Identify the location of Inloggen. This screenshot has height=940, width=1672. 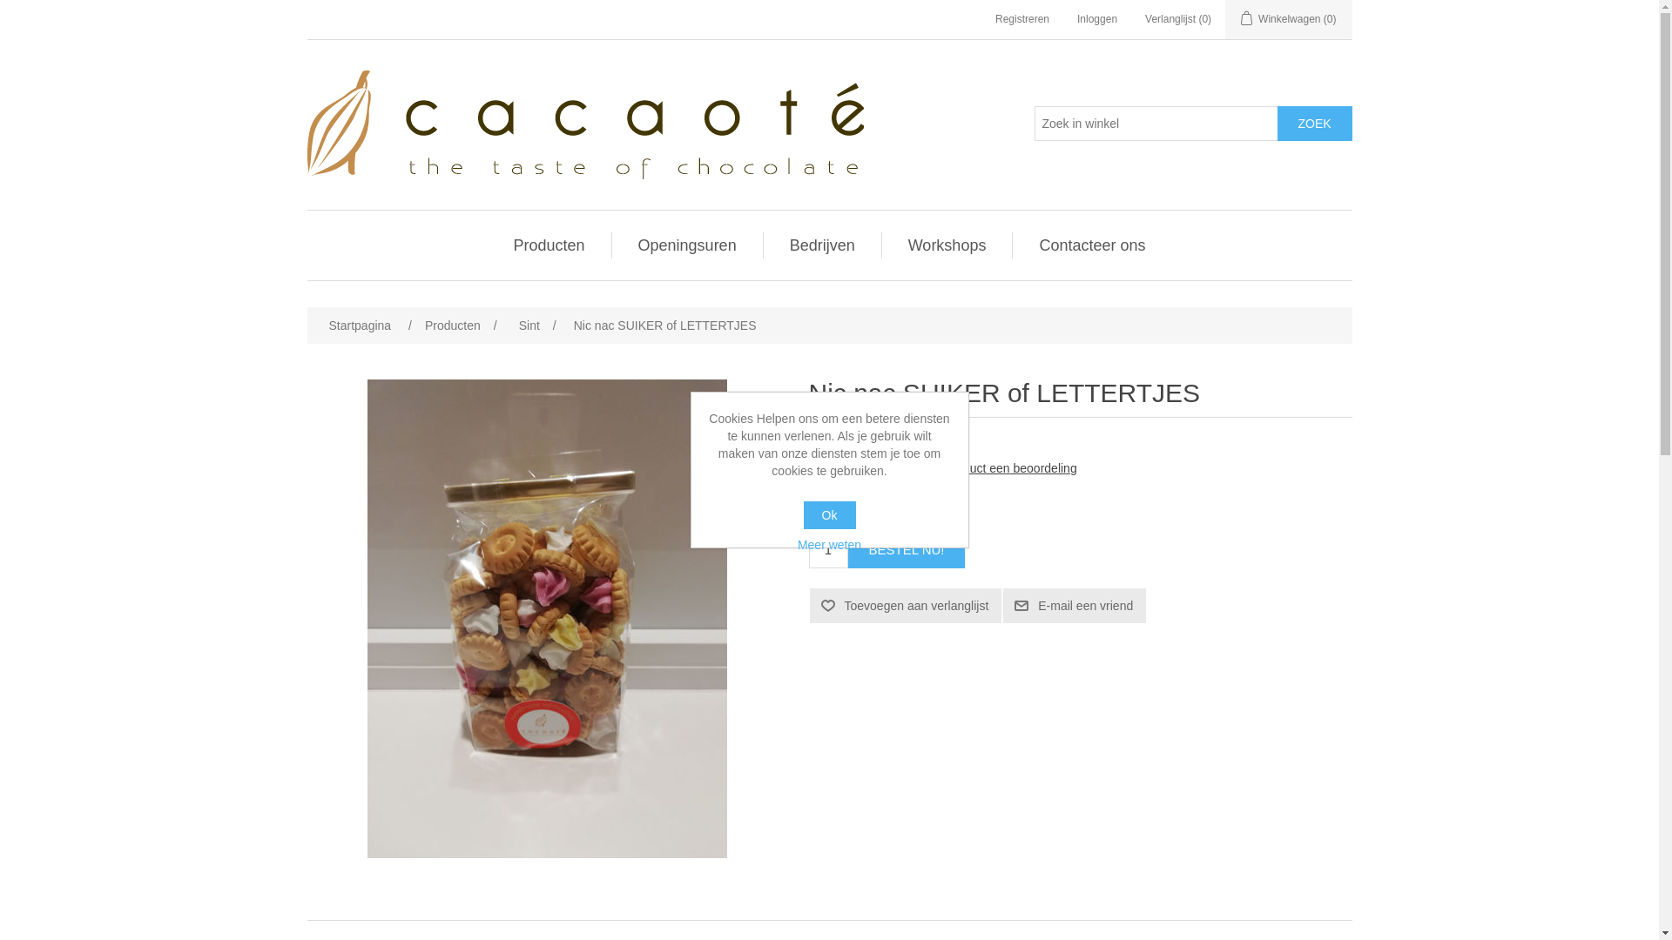
(1097, 19).